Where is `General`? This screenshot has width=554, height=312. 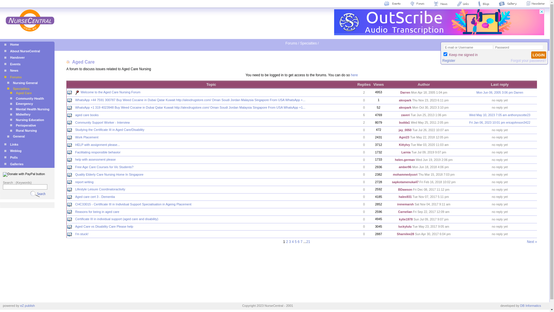
General is located at coordinates (16, 136).